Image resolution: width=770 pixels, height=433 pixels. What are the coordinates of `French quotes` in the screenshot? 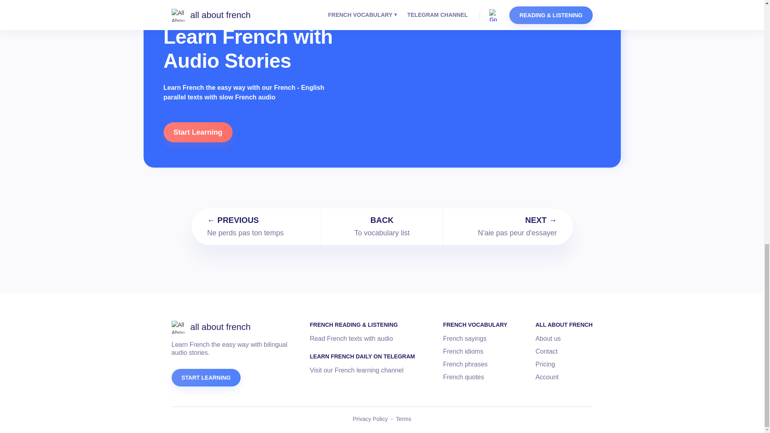 It's located at (464, 377).